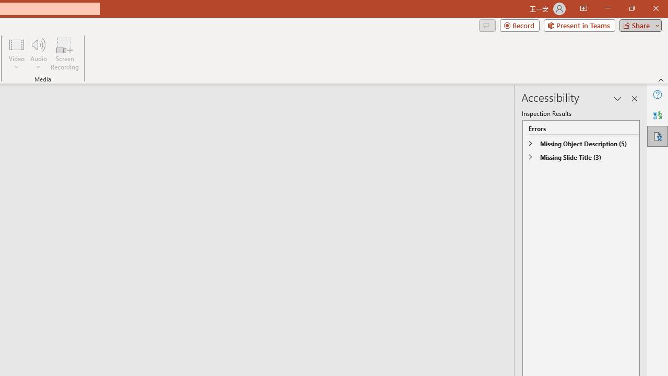 This screenshot has height=376, width=668. Describe the element at coordinates (520, 25) in the screenshot. I see `Record` at that location.